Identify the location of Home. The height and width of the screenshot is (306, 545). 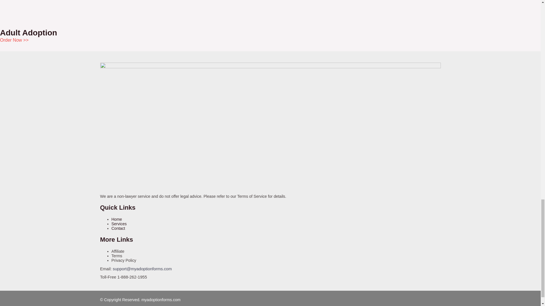
(116, 219).